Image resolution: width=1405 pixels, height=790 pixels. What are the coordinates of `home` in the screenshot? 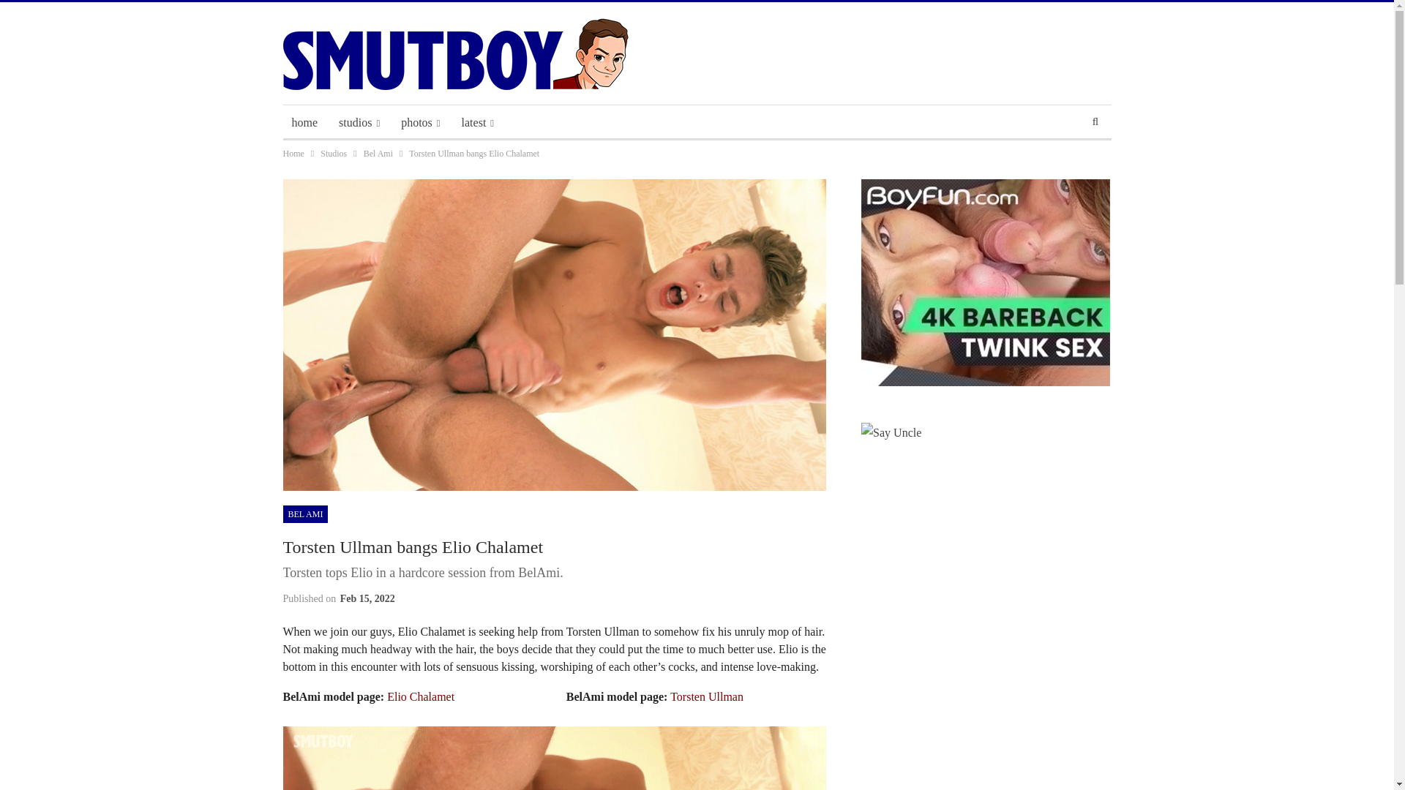 It's located at (304, 123).